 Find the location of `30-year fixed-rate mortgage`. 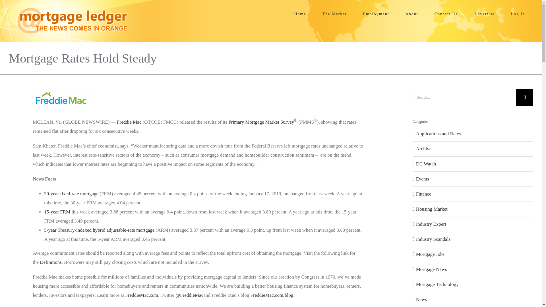

30-year fixed-rate mortgage is located at coordinates (71, 194).